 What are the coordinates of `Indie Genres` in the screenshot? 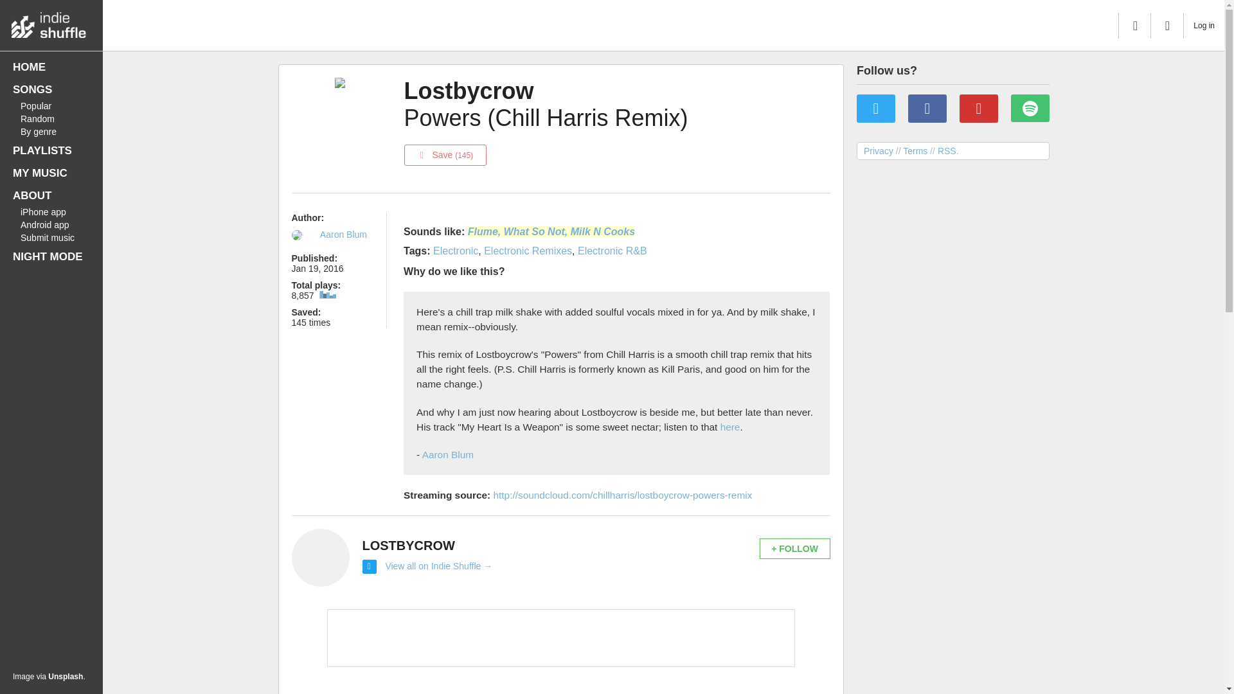 It's located at (51, 131).